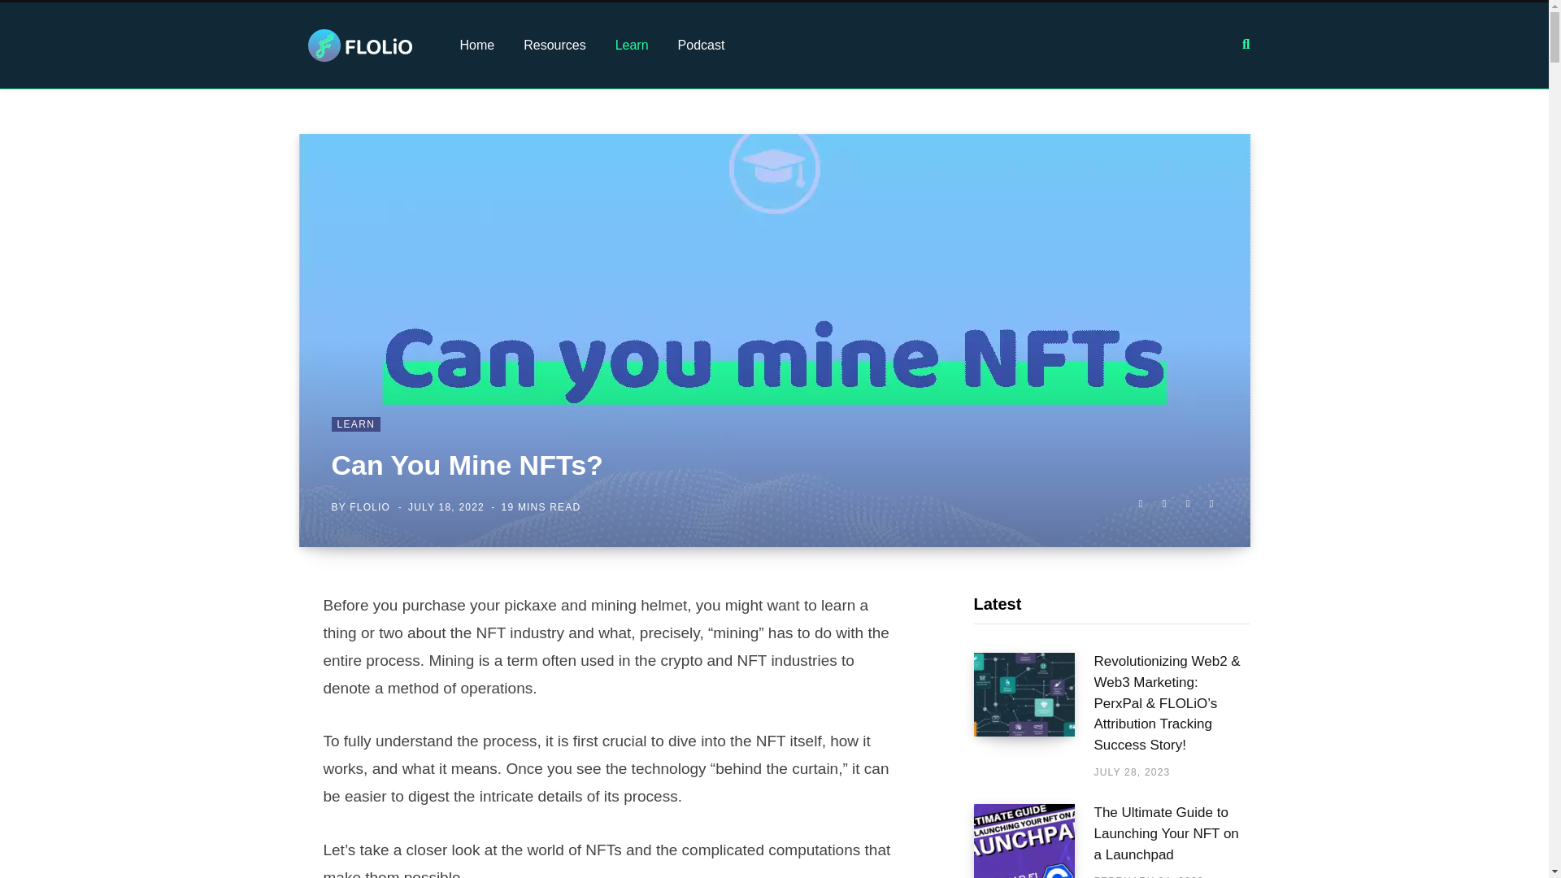 This screenshot has height=878, width=1561. I want to click on LEARN, so click(356, 424).